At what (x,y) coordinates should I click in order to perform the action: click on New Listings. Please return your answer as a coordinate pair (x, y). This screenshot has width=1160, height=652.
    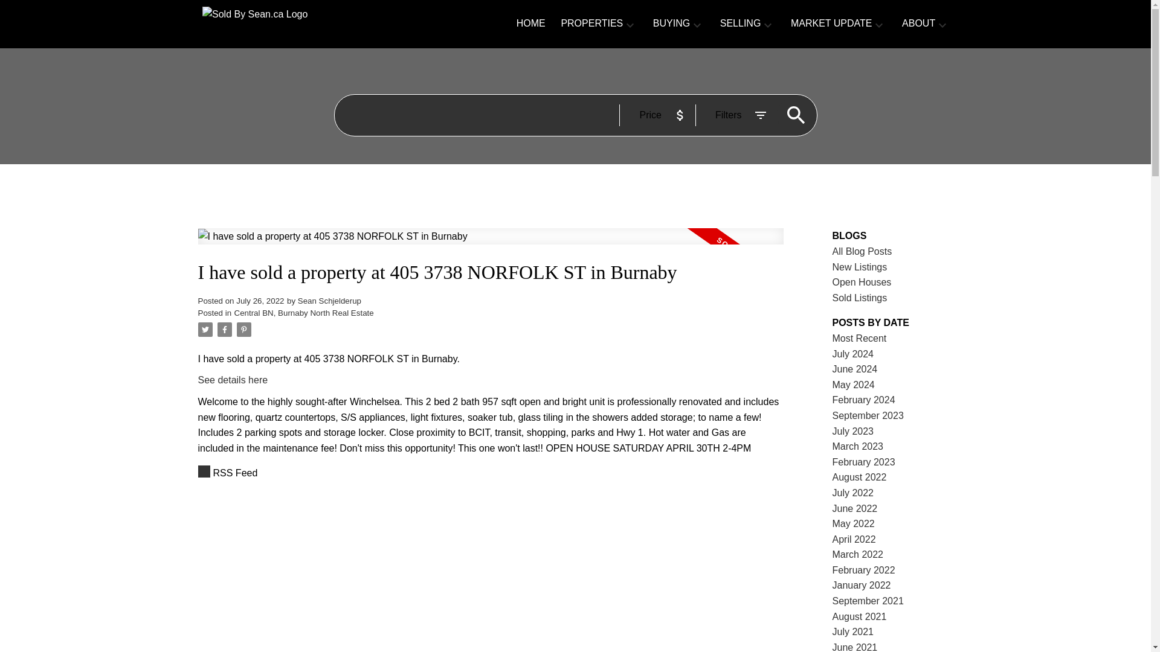
    Looking at the image, I should click on (860, 267).